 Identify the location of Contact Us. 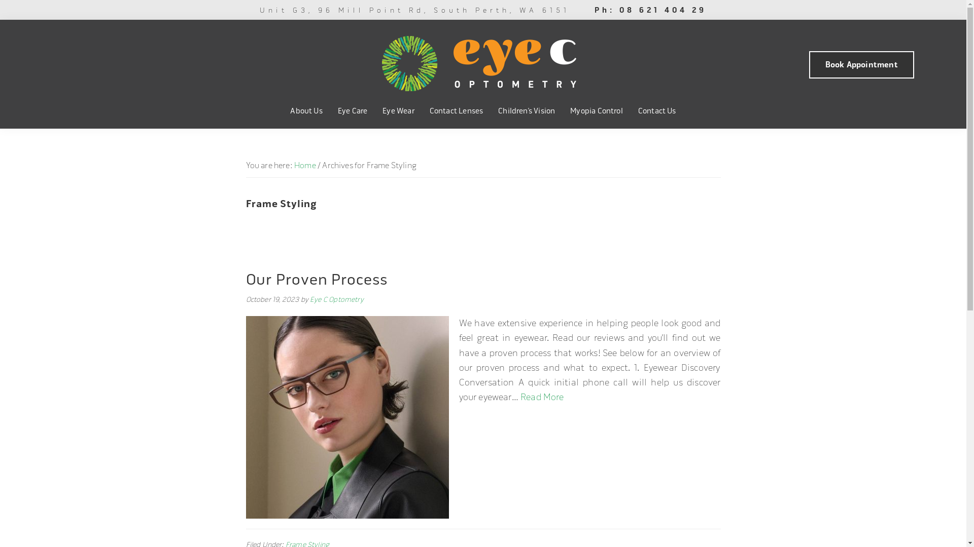
(657, 111).